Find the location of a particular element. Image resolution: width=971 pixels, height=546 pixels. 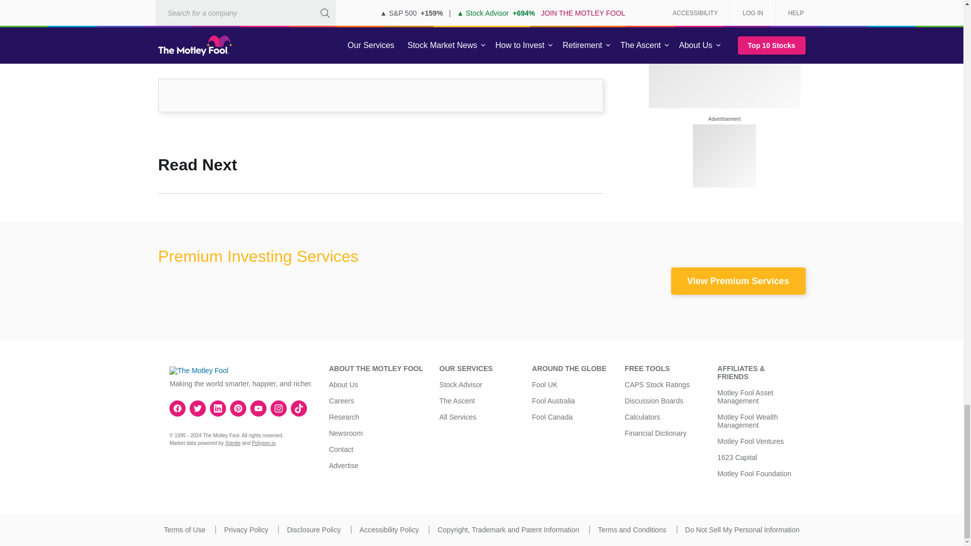

Copyright, Trademark and Patent Information is located at coordinates (508, 530).